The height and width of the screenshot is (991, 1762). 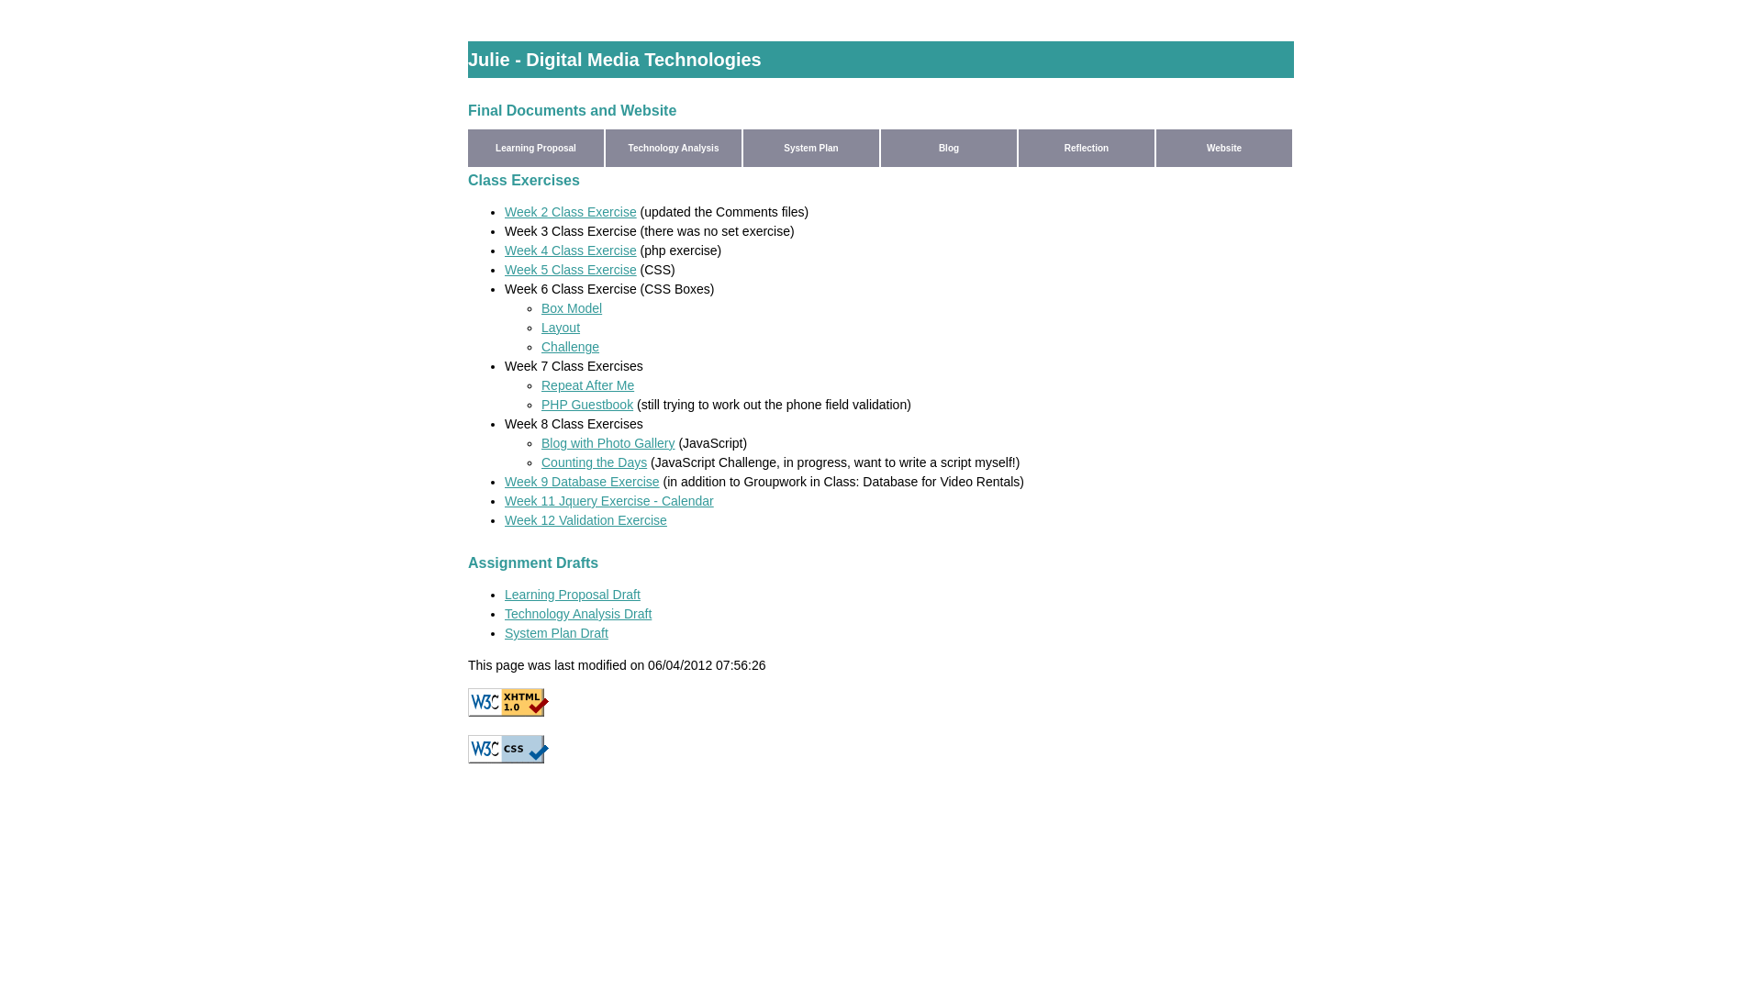 I want to click on System Plan, so click(x=811, y=149).